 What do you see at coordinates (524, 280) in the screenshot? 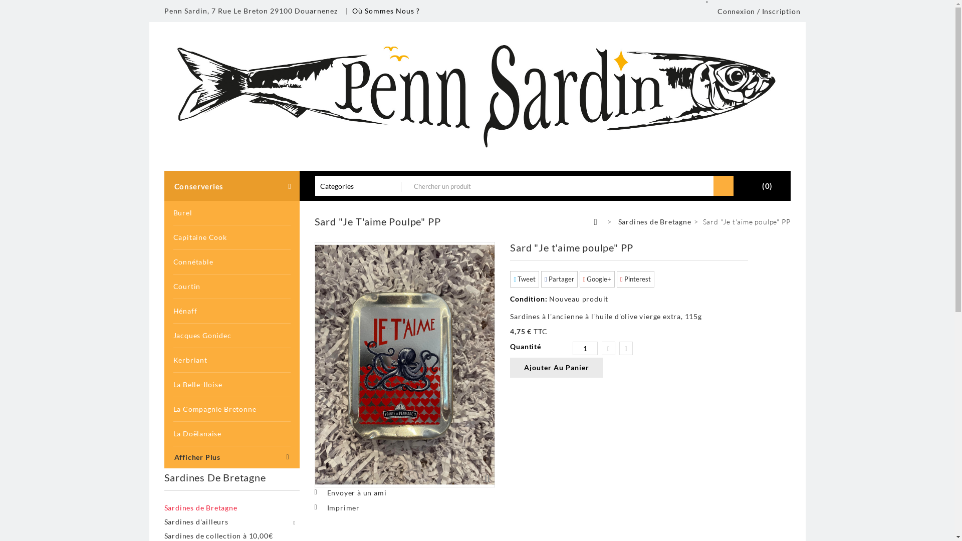
I see `Tweet` at bounding box center [524, 280].